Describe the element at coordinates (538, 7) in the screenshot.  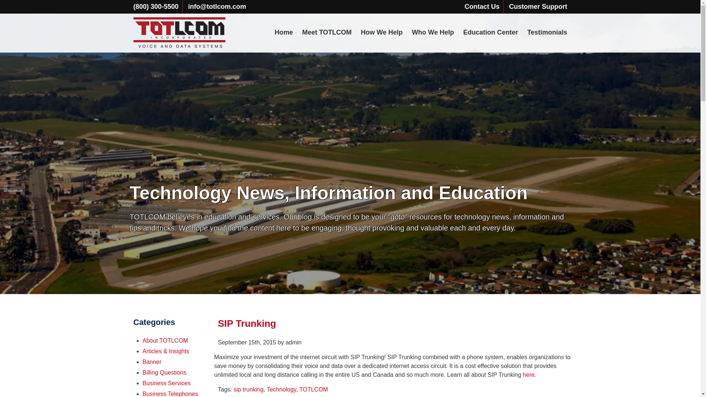
I see `Customer Support` at that location.